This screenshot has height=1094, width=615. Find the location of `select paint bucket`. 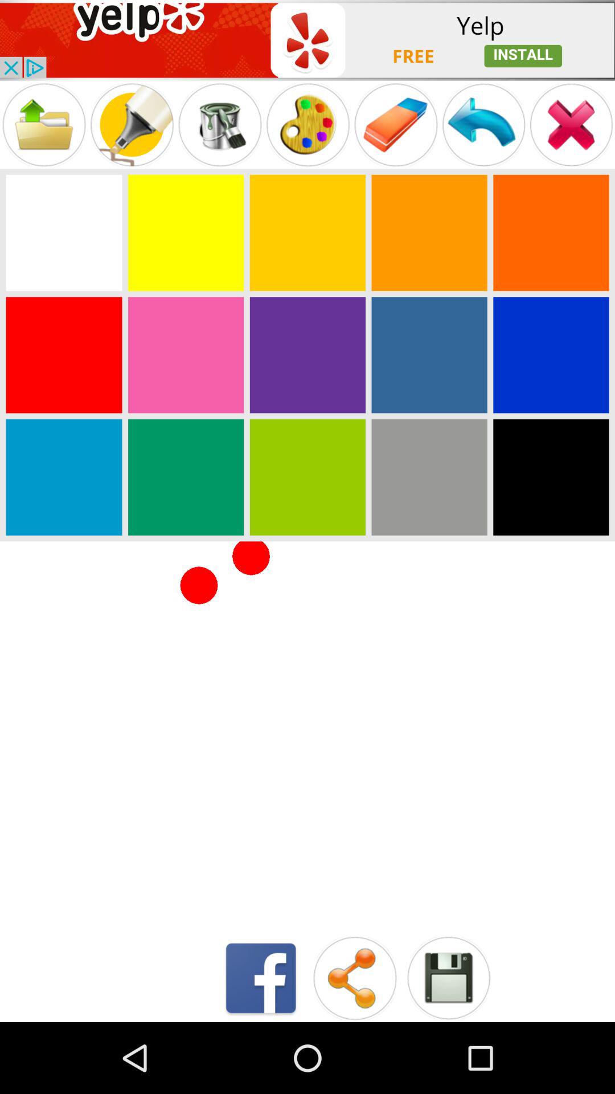

select paint bucket is located at coordinates (220, 124).